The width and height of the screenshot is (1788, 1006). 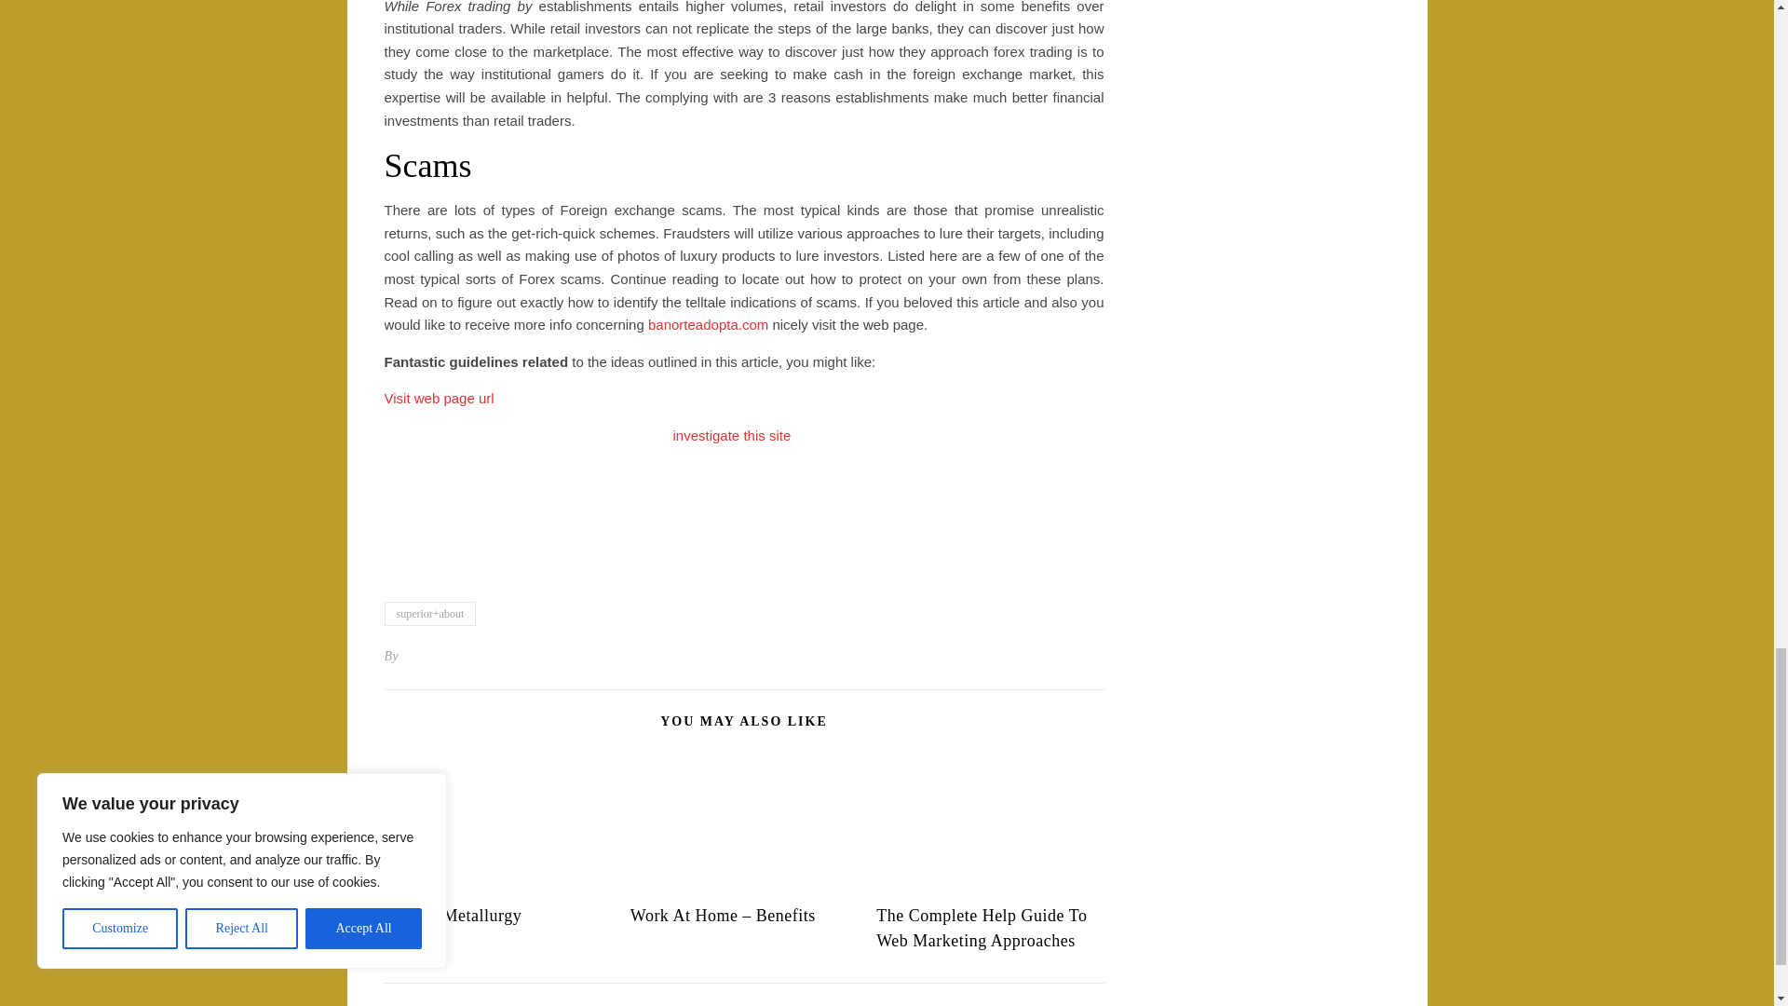 What do you see at coordinates (708, 324) in the screenshot?
I see `banorteadopta.com` at bounding box center [708, 324].